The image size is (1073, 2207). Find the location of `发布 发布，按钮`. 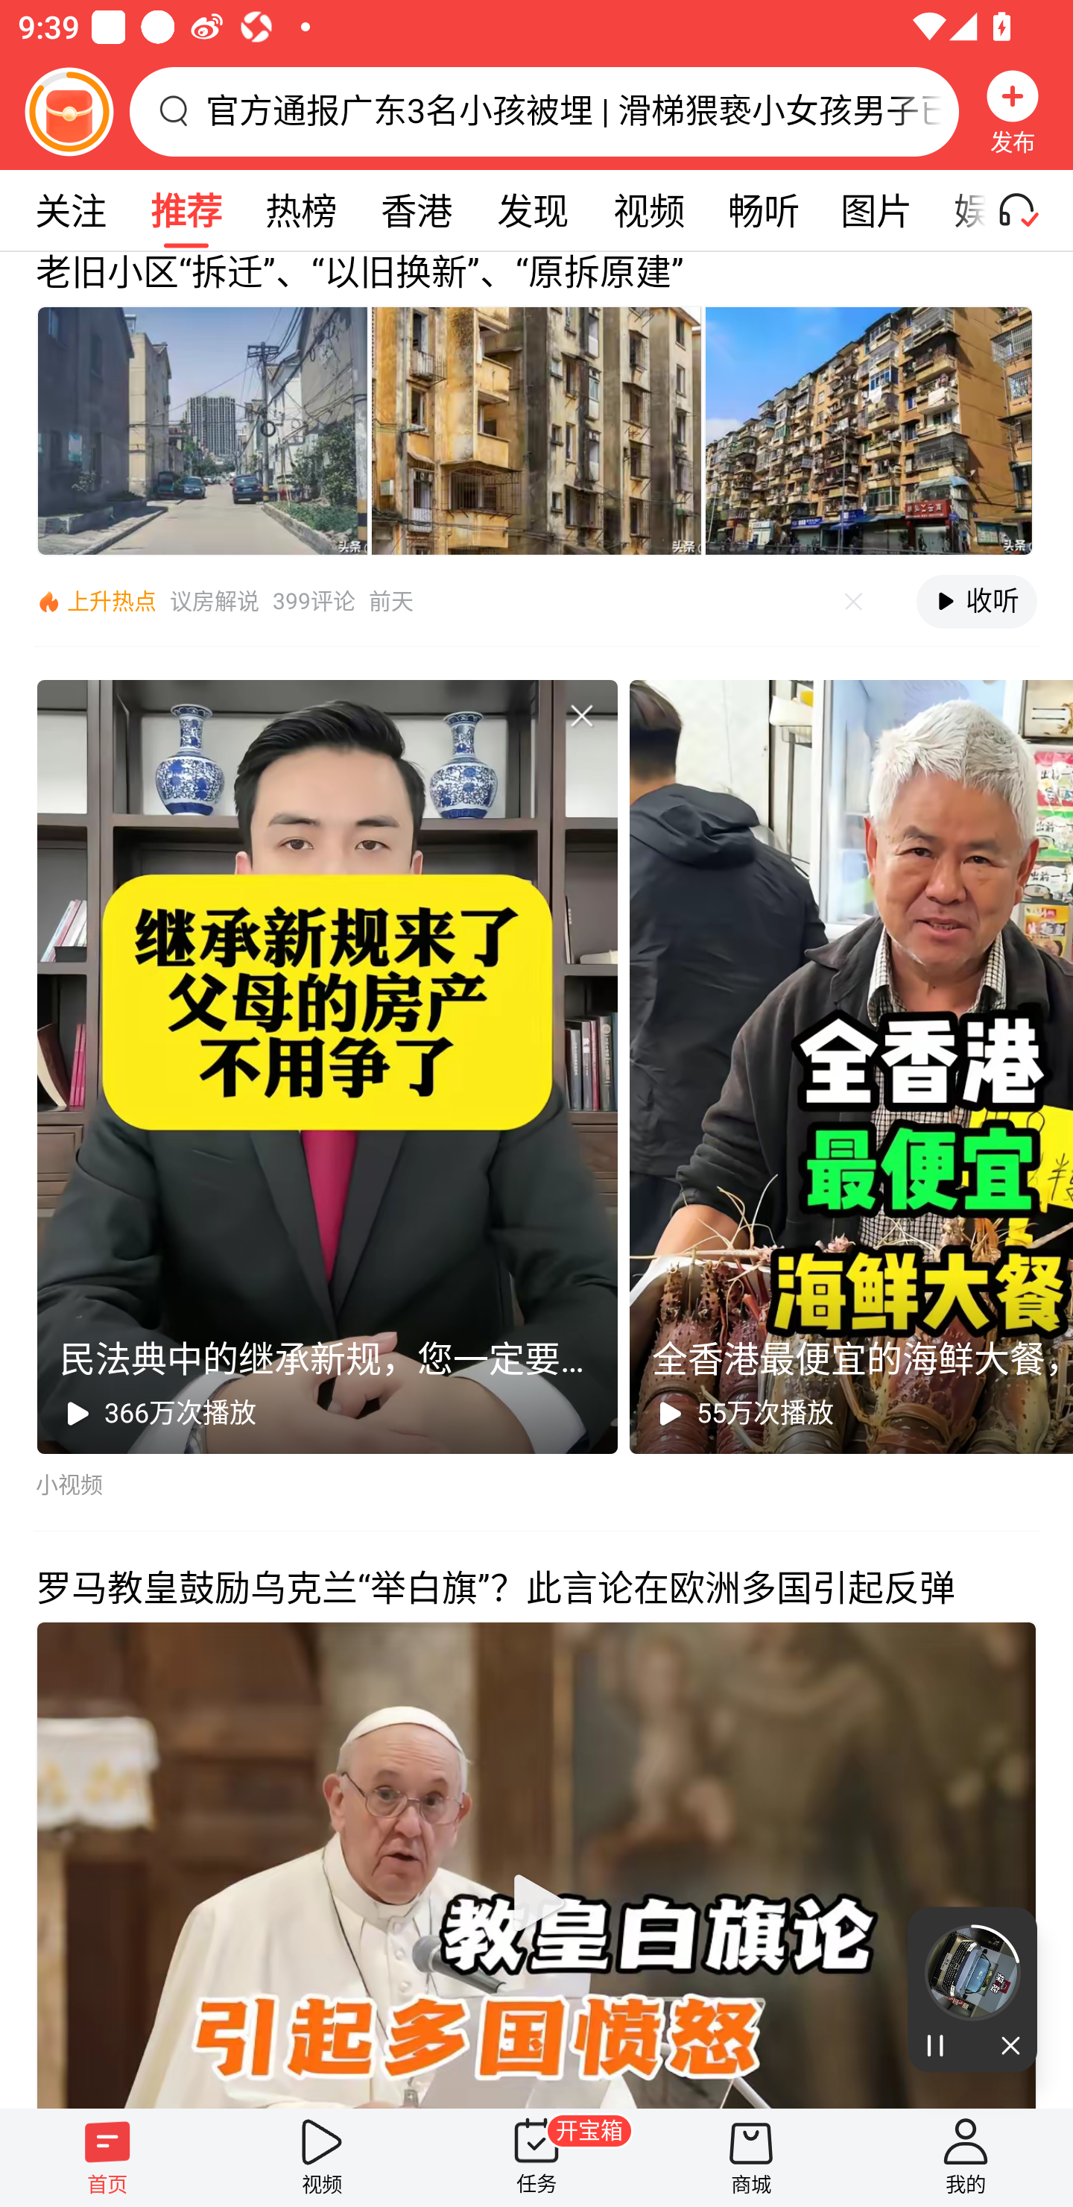

发布 发布，按钮 is located at coordinates (1013, 111).